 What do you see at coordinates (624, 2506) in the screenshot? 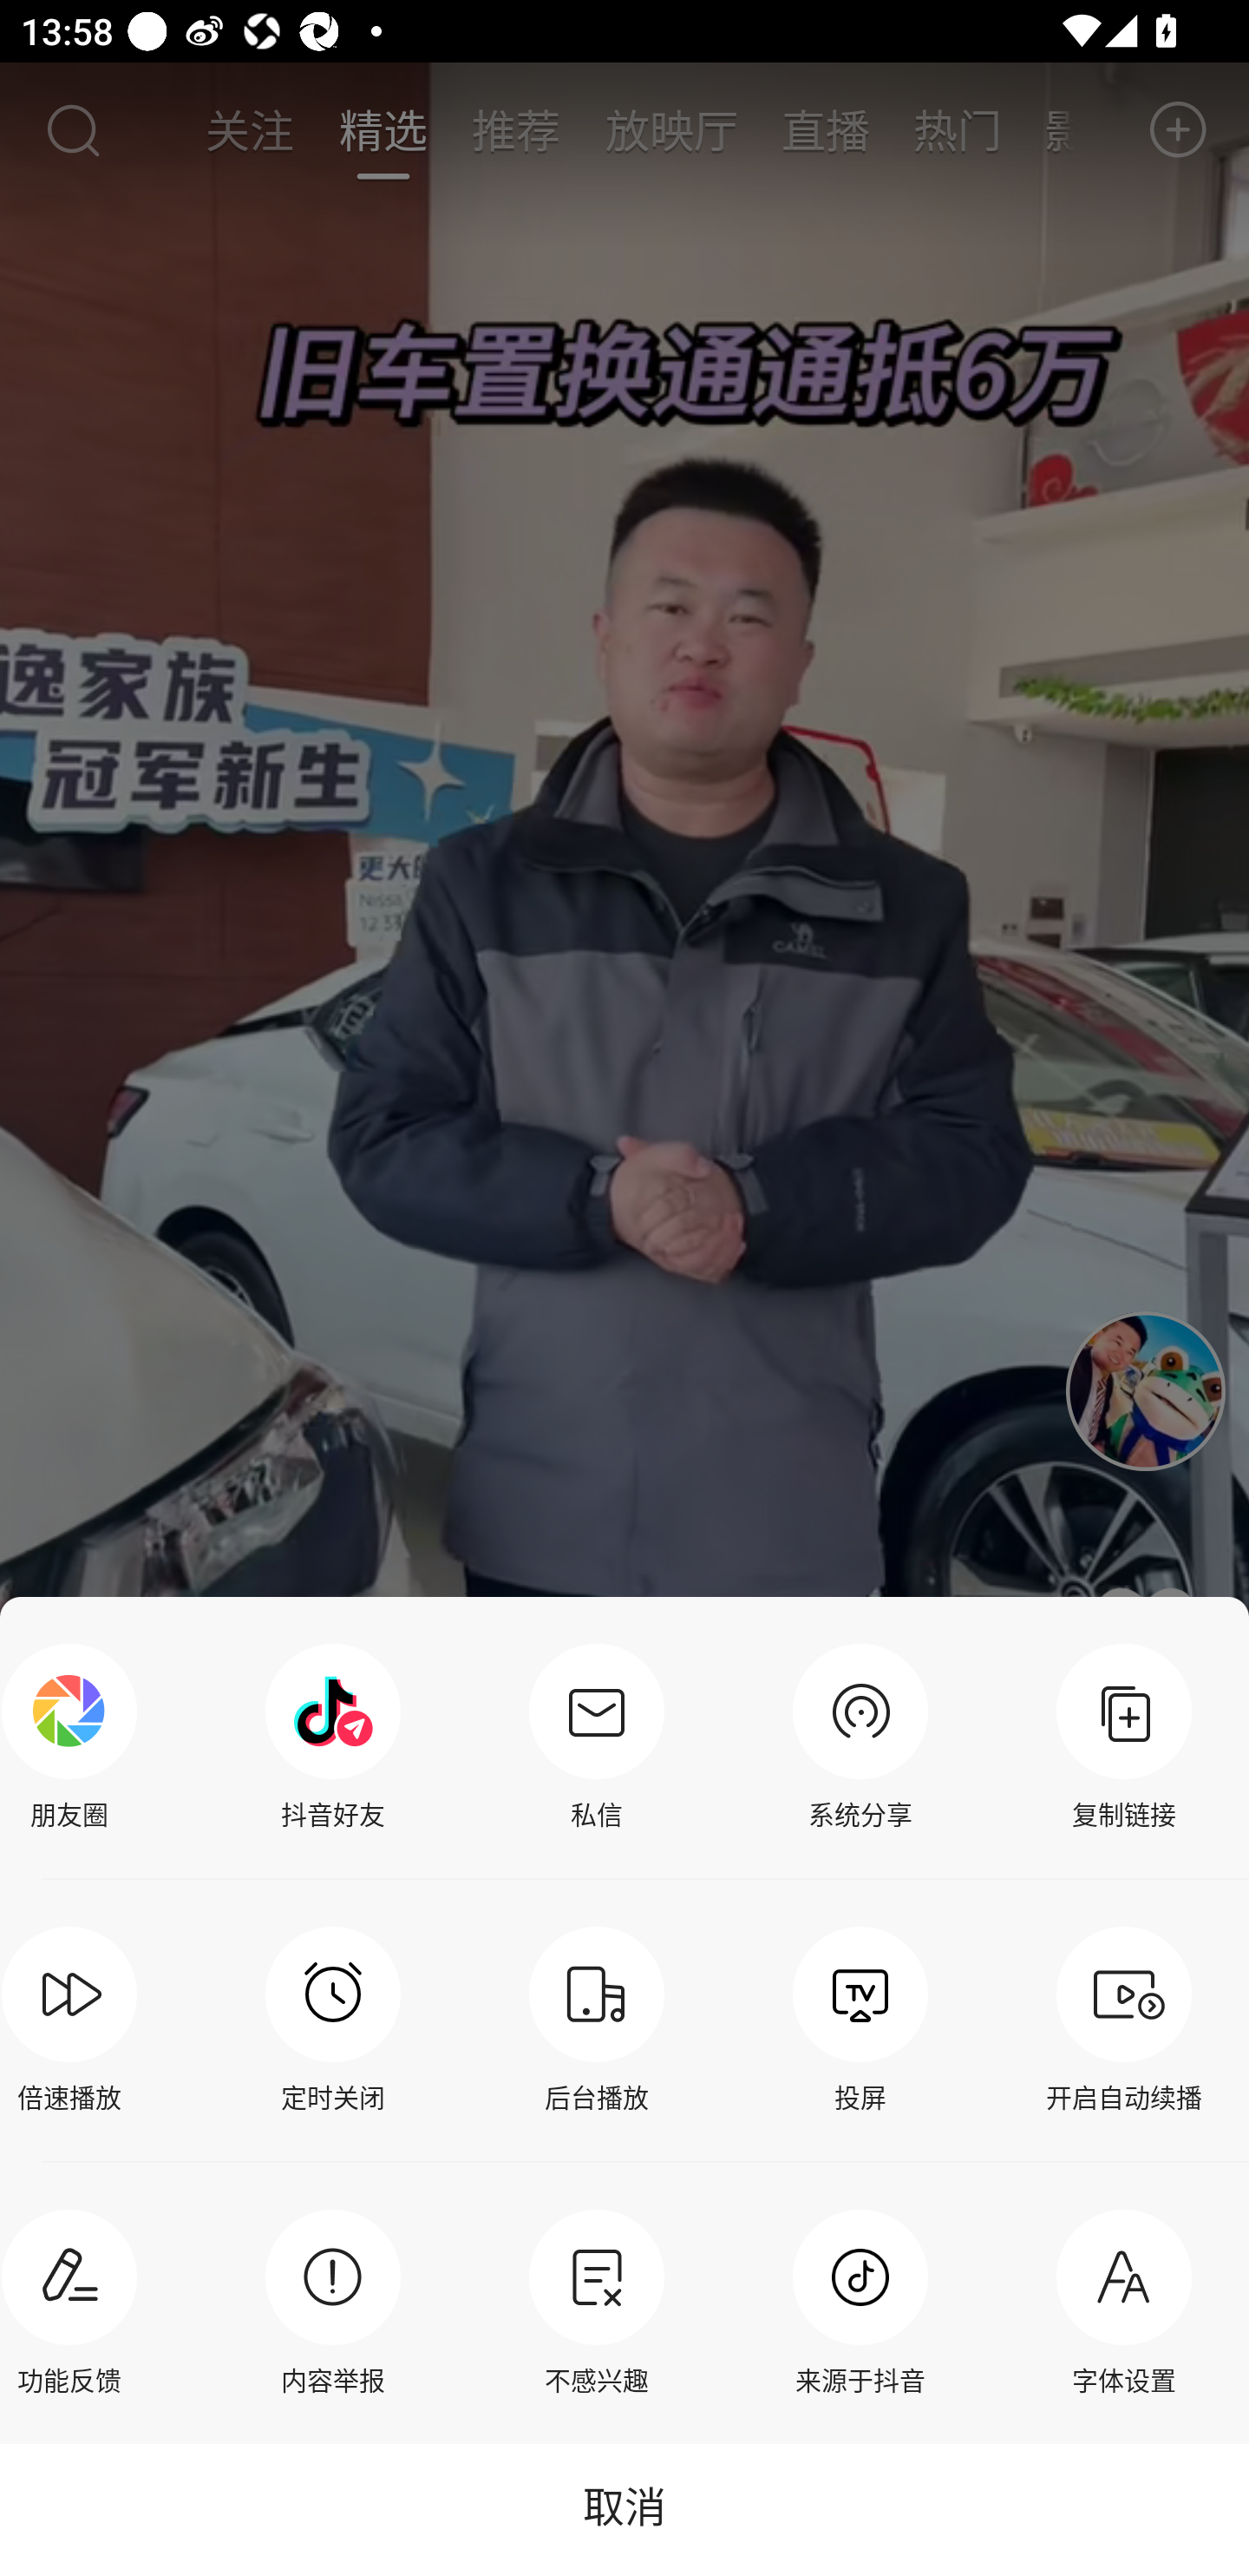
I see `取消` at bounding box center [624, 2506].